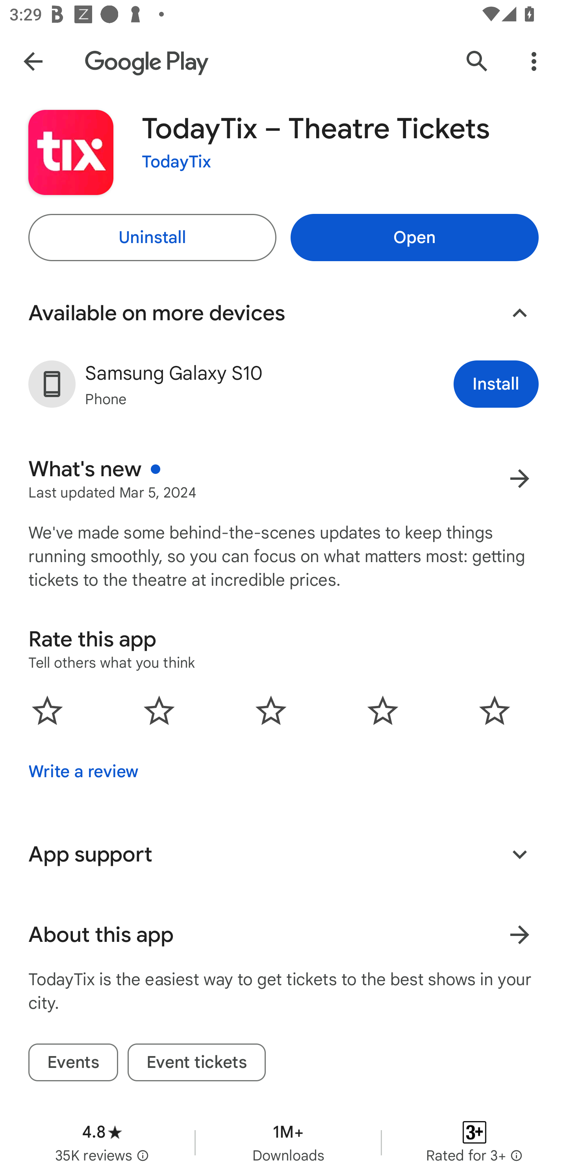  What do you see at coordinates (520, 854) in the screenshot?
I see `Expand` at bounding box center [520, 854].